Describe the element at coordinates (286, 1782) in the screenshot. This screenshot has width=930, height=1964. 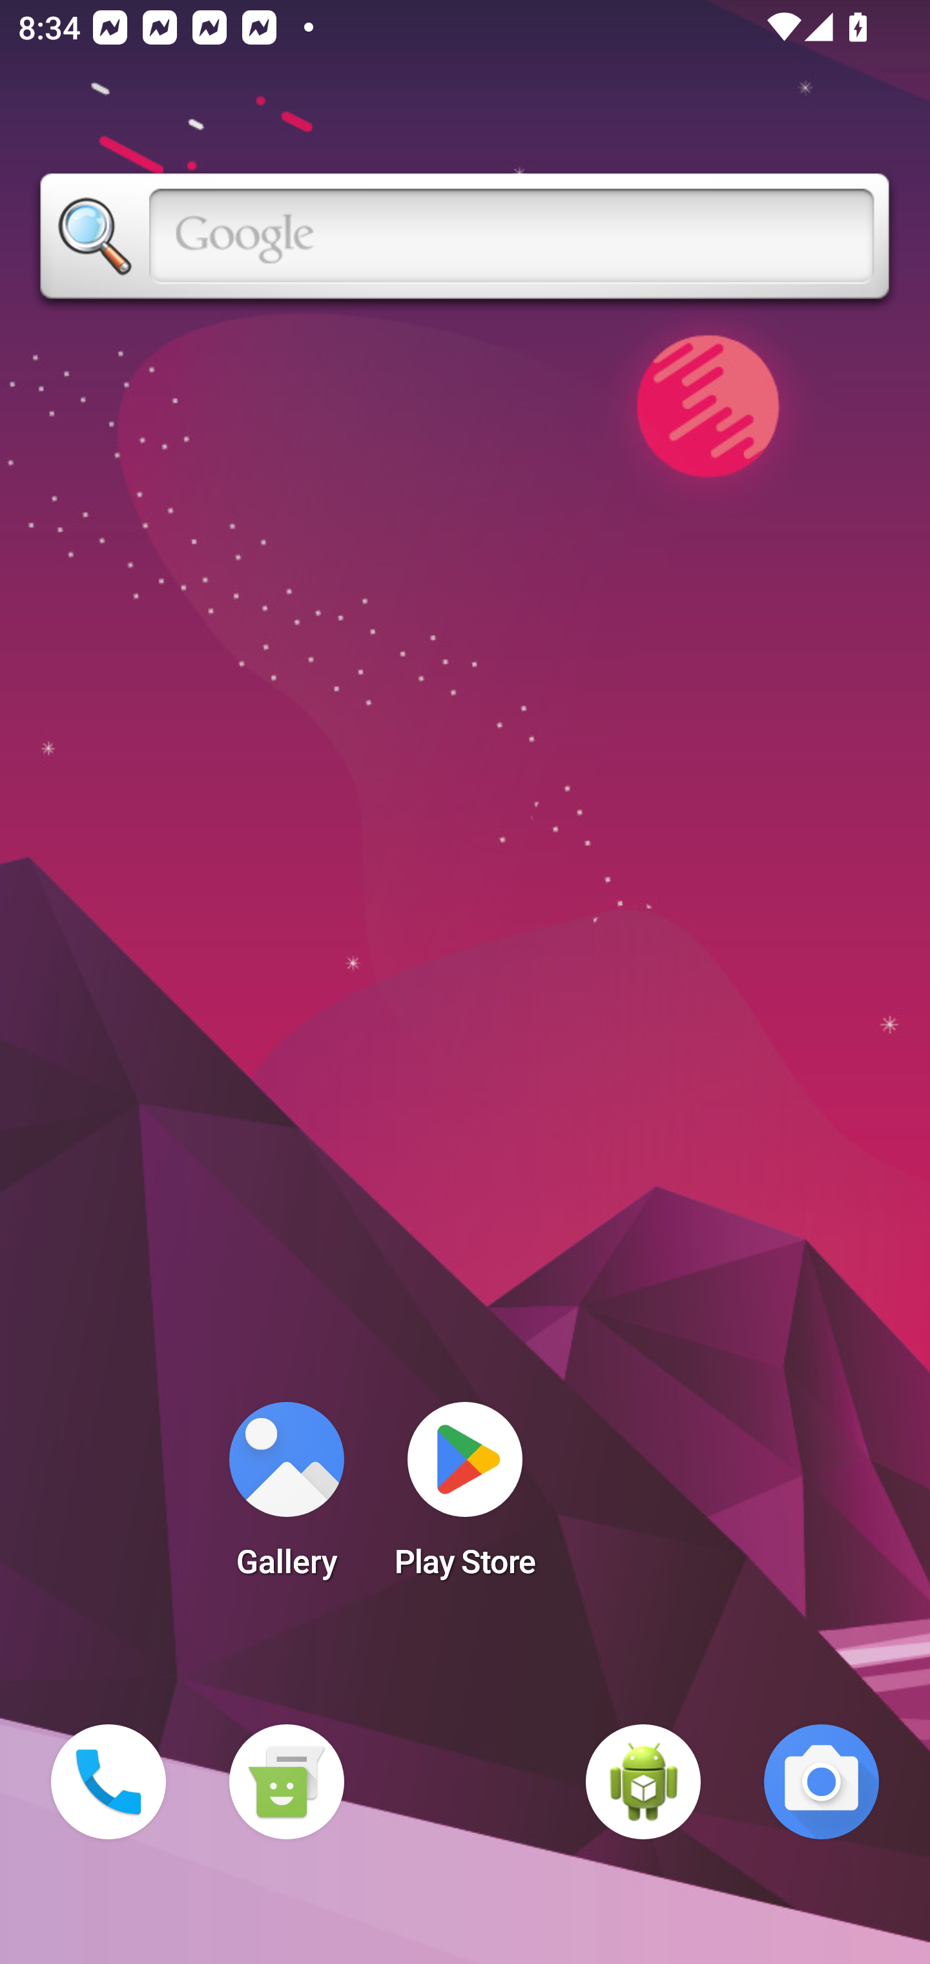
I see `Messaging` at that location.